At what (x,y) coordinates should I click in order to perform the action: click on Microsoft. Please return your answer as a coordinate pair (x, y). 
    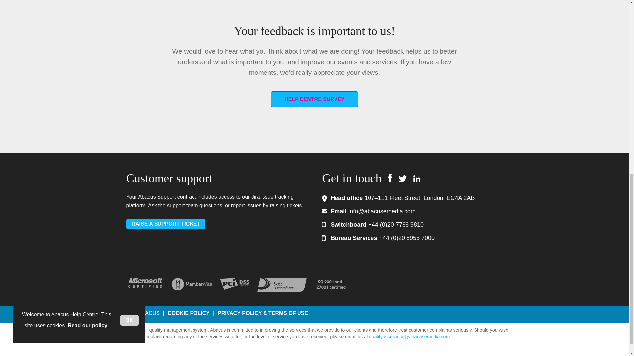
    Looking at the image, I should click on (146, 283).